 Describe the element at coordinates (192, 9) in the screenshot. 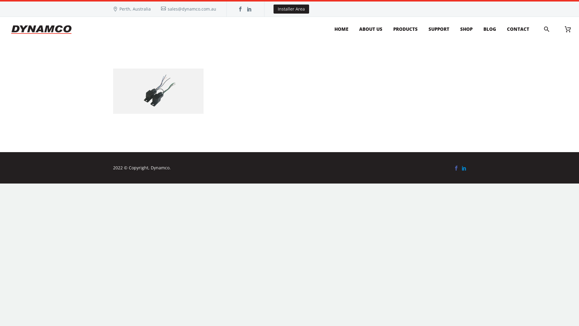

I see `sales@dynamco.com.au` at that location.